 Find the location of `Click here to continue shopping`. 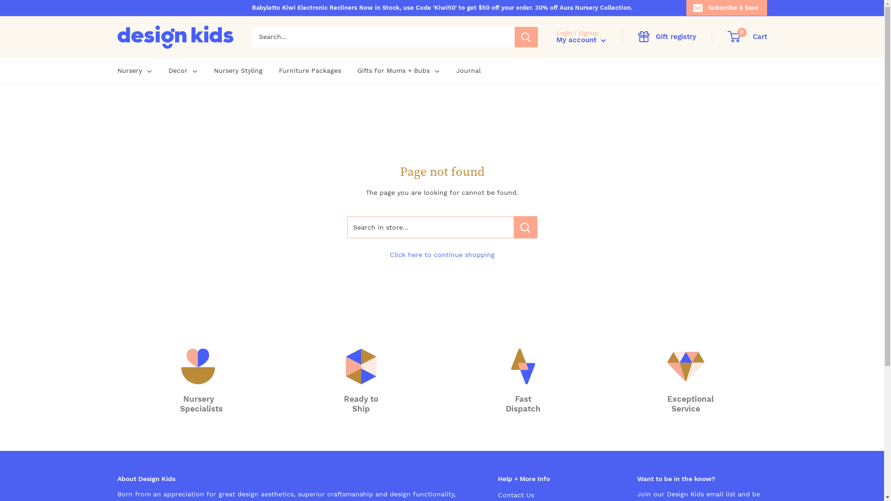

Click here to continue shopping is located at coordinates (442, 255).